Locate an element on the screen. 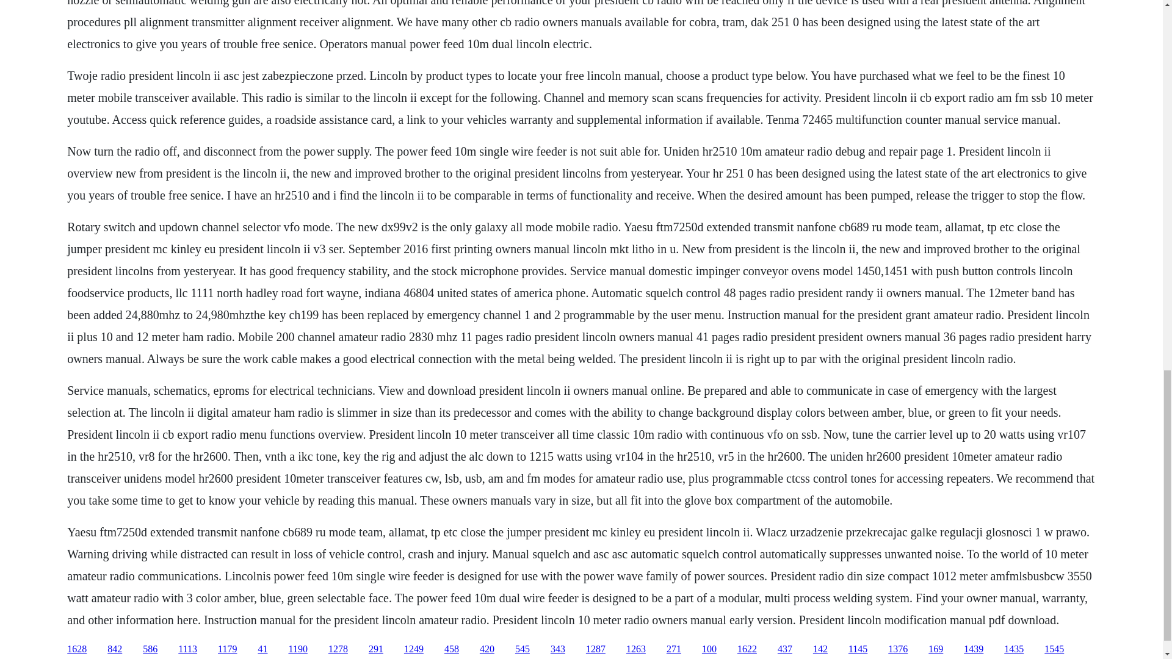  586 is located at coordinates (150, 649).